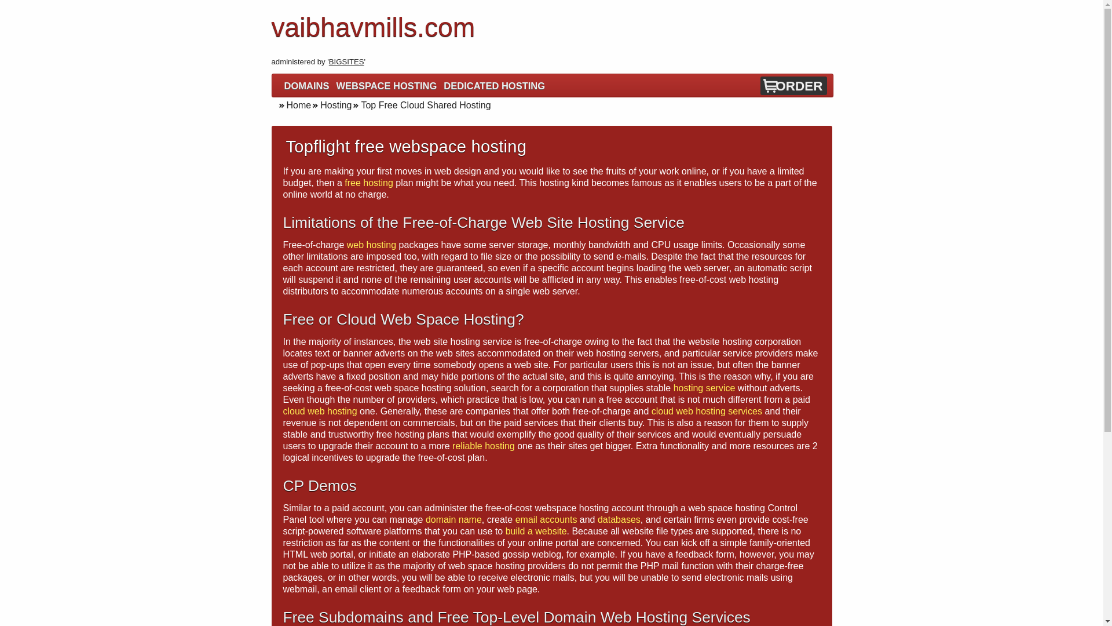 The height and width of the screenshot is (626, 1112). What do you see at coordinates (386, 86) in the screenshot?
I see `WEBSPACE HOSTING` at bounding box center [386, 86].